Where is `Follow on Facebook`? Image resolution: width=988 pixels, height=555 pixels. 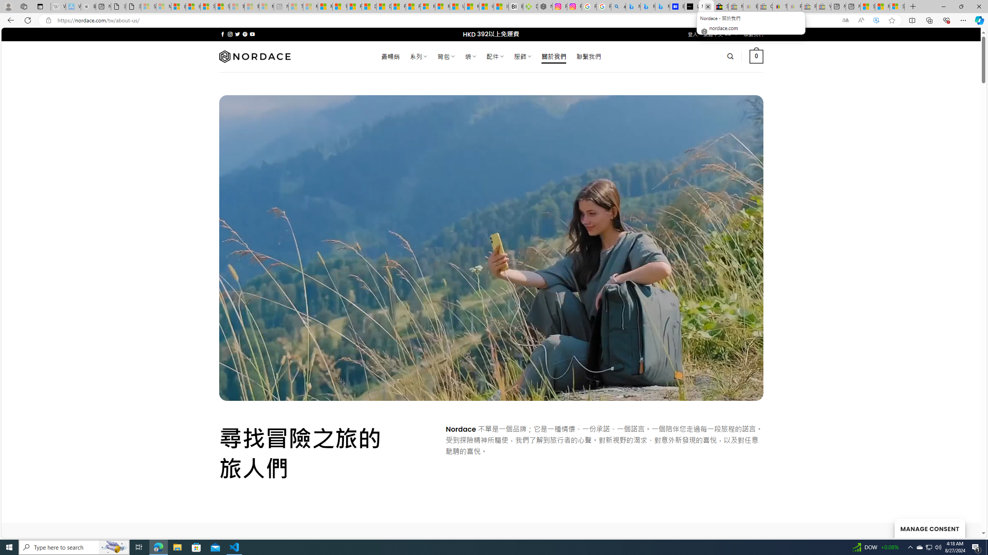 Follow on Facebook is located at coordinates (222, 34).